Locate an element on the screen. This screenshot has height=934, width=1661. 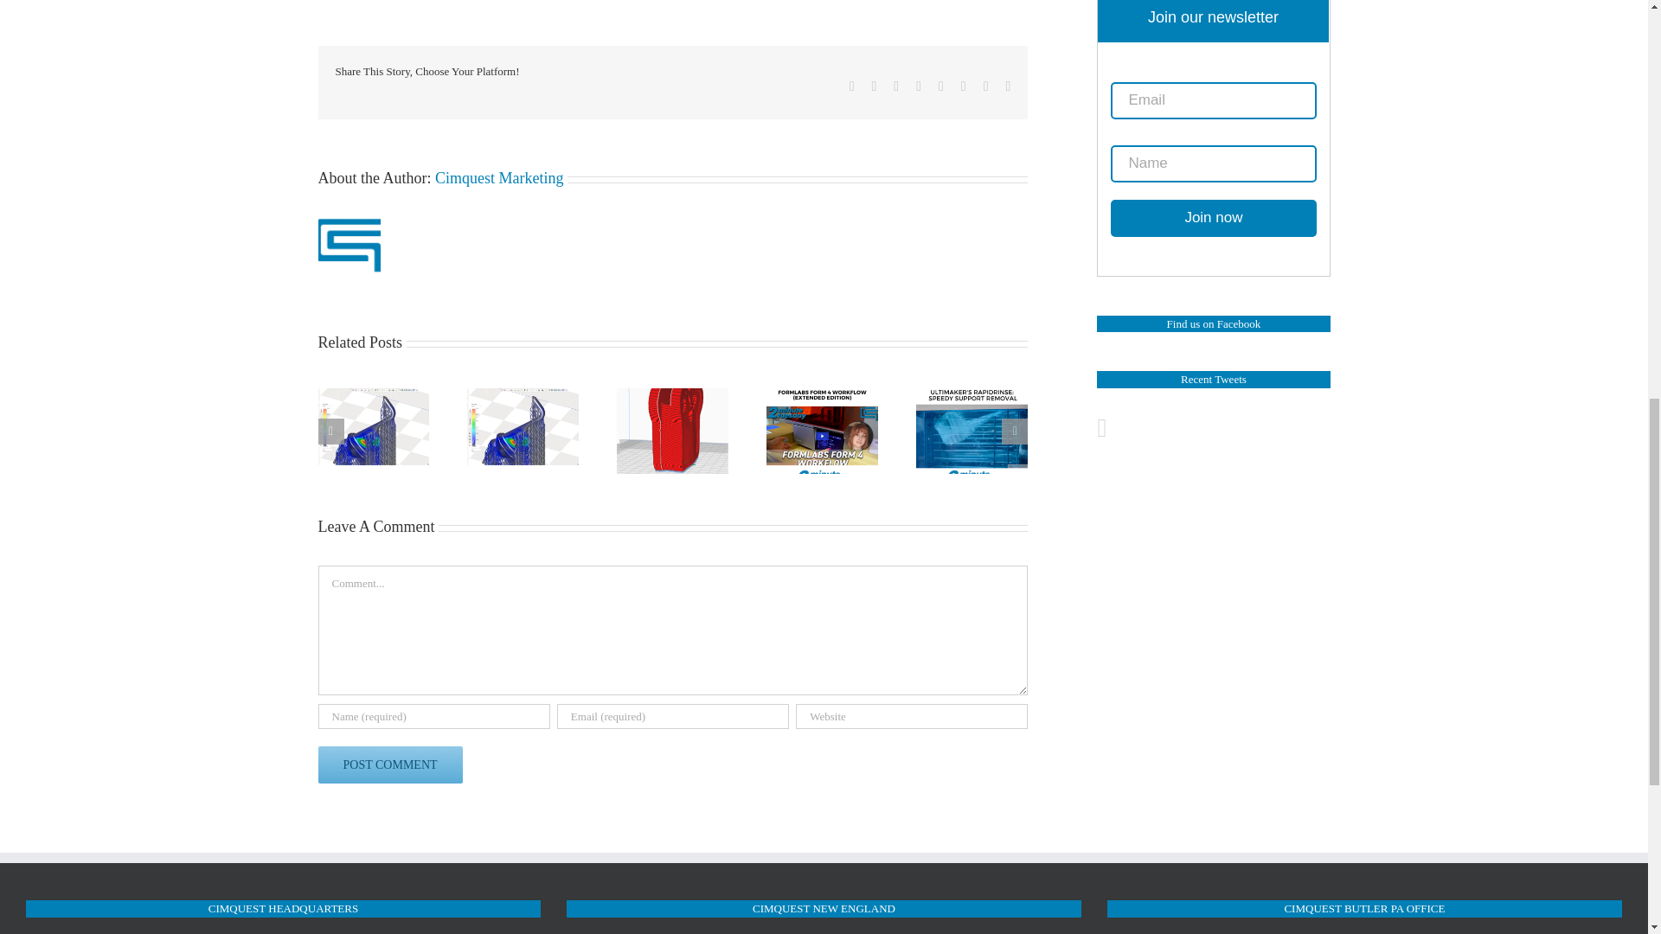
Post Comment is located at coordinates (391, 764).